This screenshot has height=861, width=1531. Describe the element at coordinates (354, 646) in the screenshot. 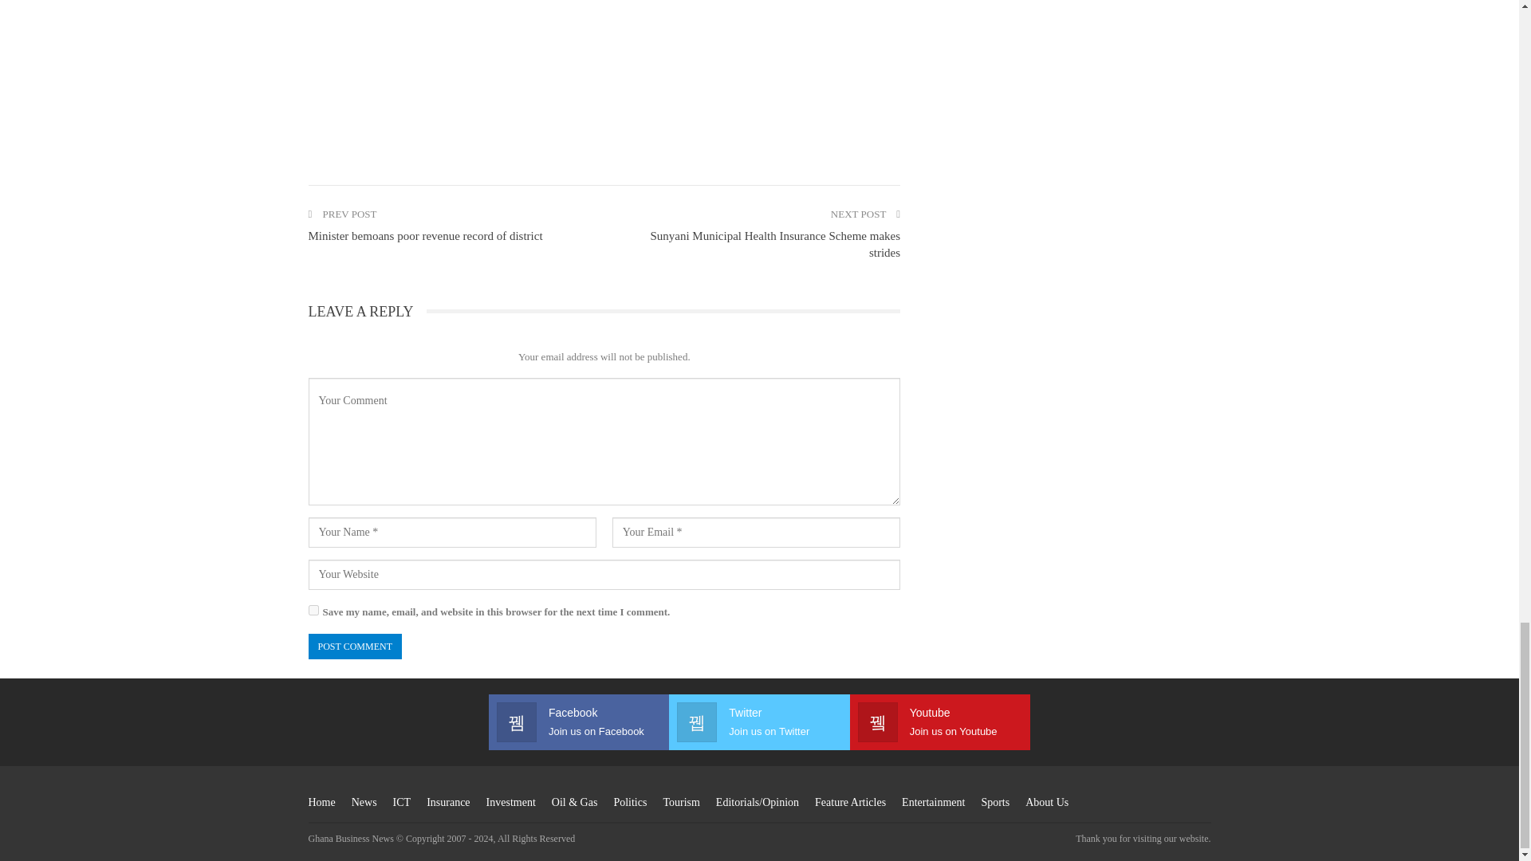

I see `Post Comment` at that location.